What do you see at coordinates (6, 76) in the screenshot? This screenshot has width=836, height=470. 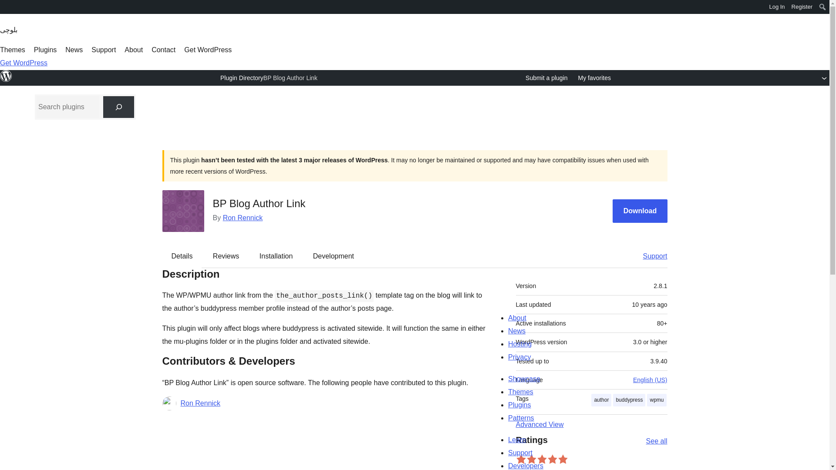 I see `WordPress.org` at bounding box center [6, 76].